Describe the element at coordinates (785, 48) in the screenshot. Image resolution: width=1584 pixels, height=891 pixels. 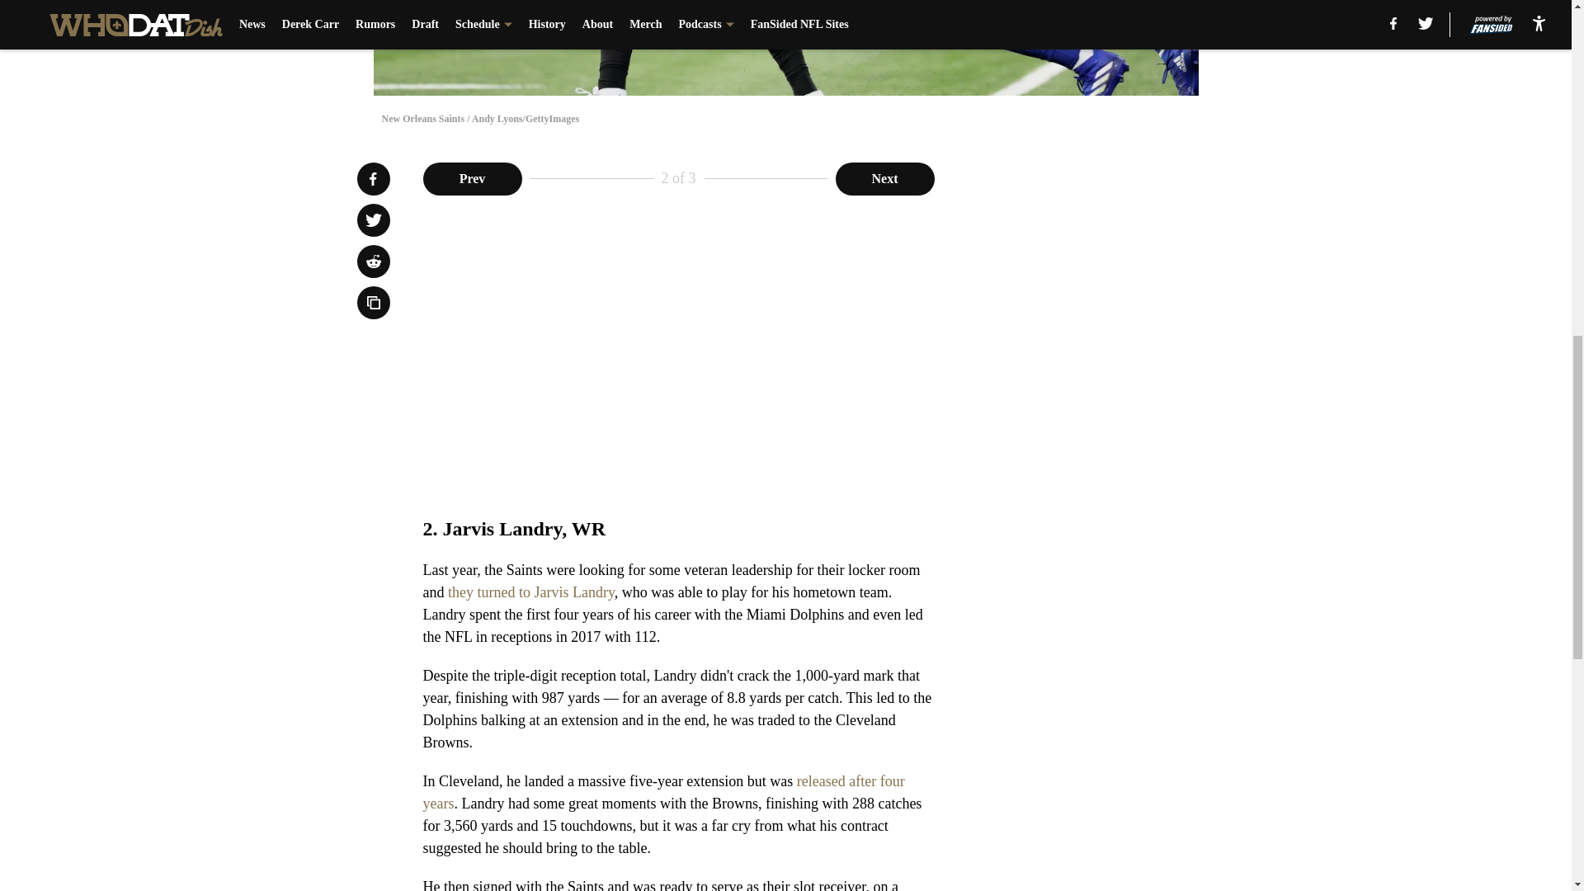
I see `New Orleans Saints` at that location.